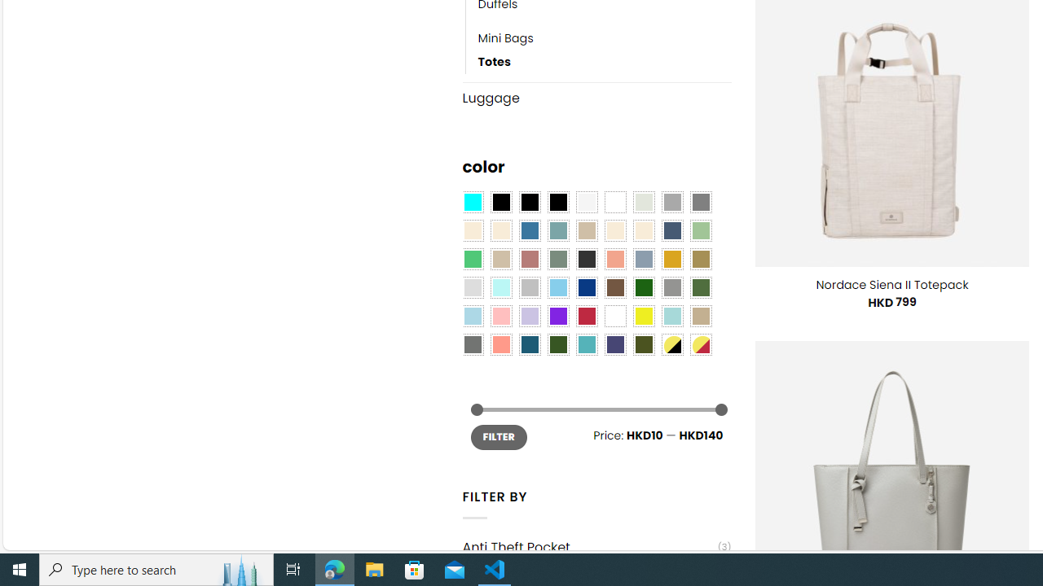 This screenshot has height=586, width=1043. I want to click on Blue Sage, so click(557, 230).